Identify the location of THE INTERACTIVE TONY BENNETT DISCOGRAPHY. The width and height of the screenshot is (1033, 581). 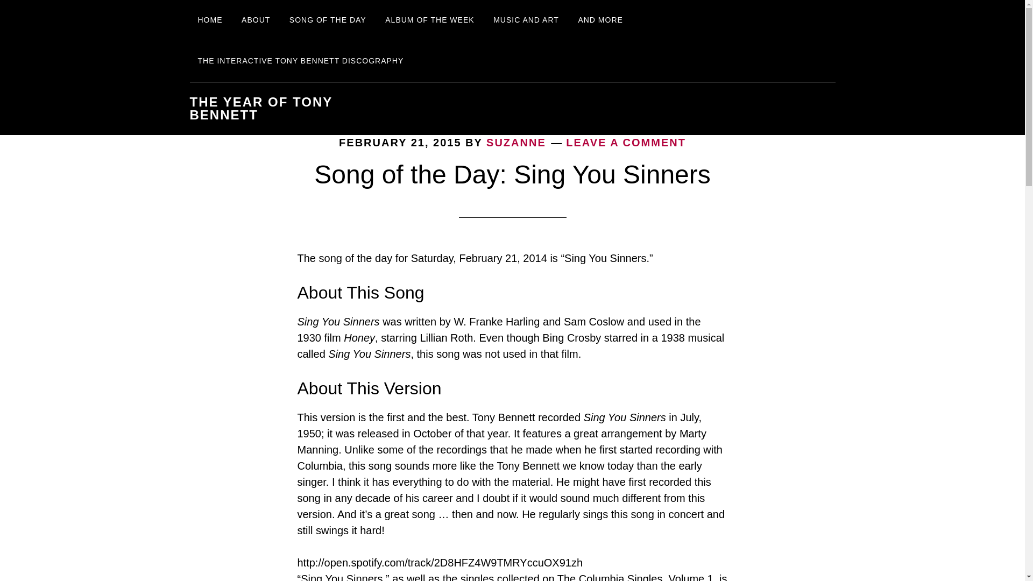
(300, 61).